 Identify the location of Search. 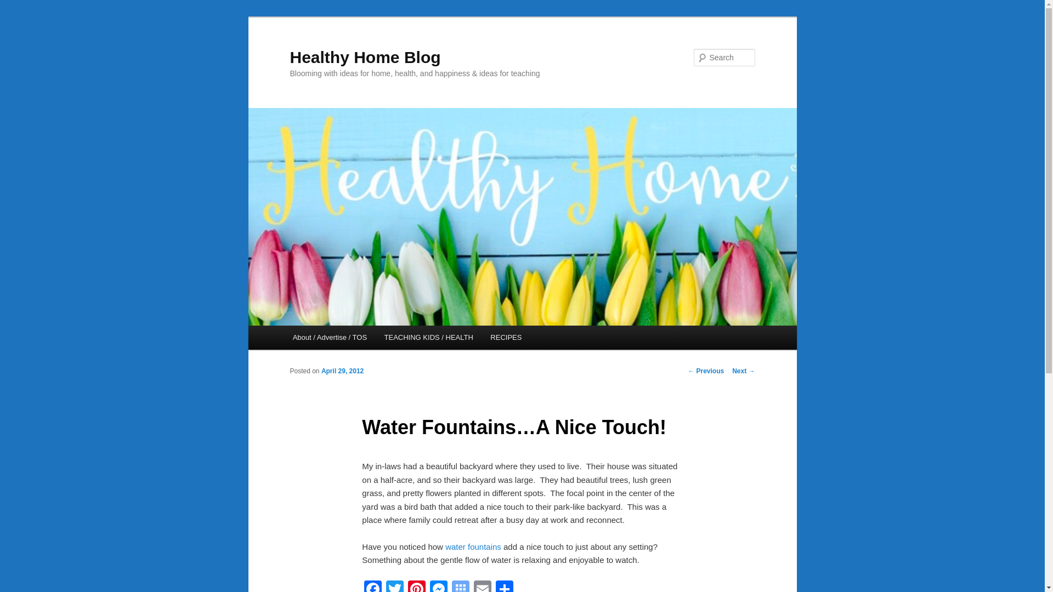
(18, 6).